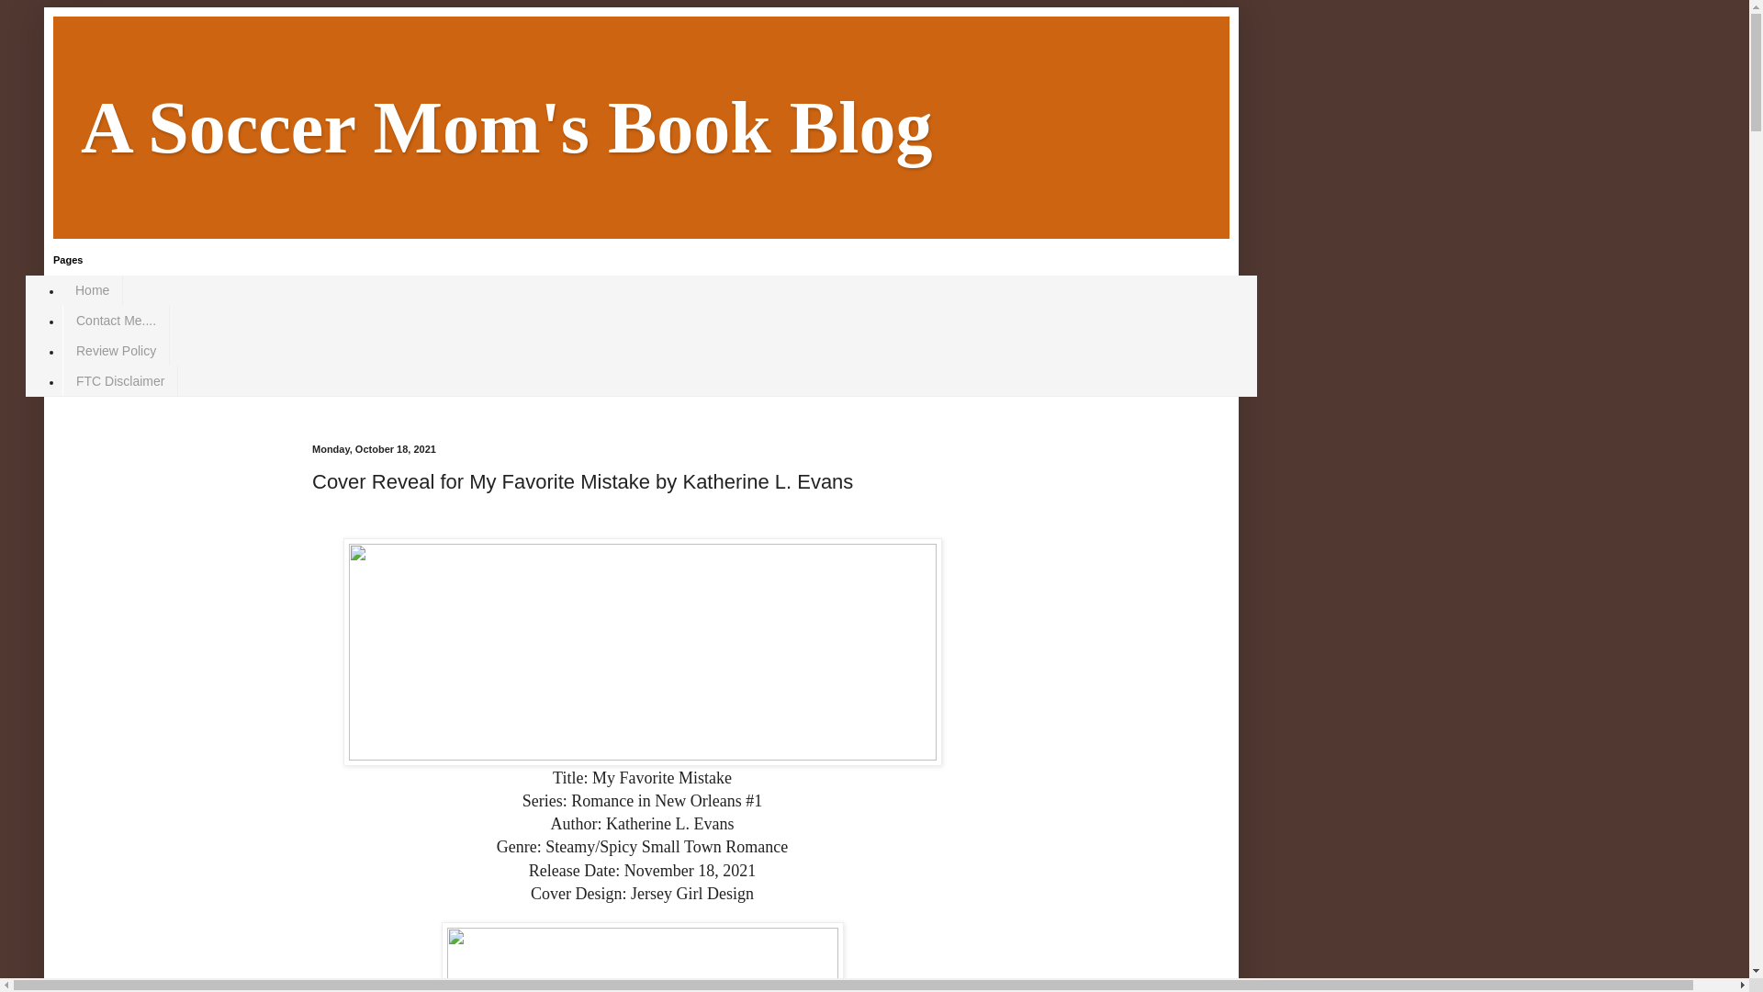  Describe the element at coordinates (92, 290) in the screenshot. I see `Home` at that location.